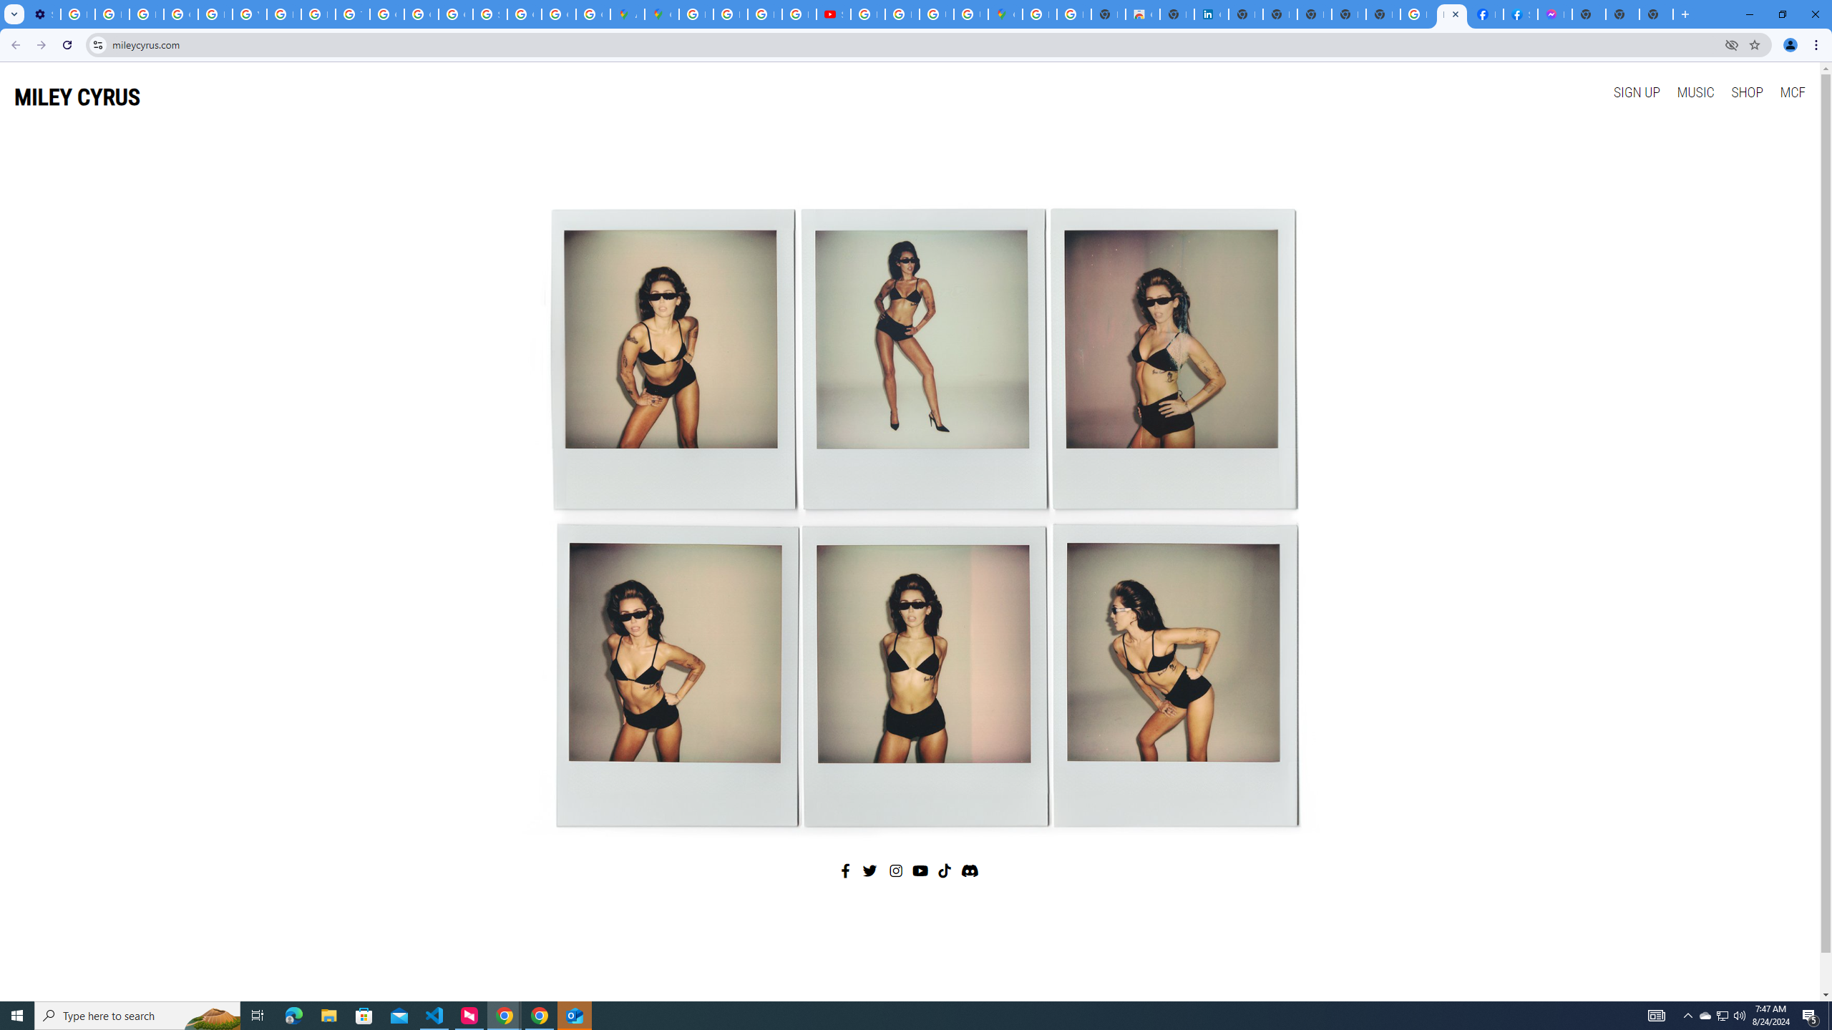 The width and height of the screenshot is (1832, 1030). What do you see at coordinates (764, 14) in the screenshot?
I see `Privacy Help Center - Policies Help` at bounding box center [764, 14].